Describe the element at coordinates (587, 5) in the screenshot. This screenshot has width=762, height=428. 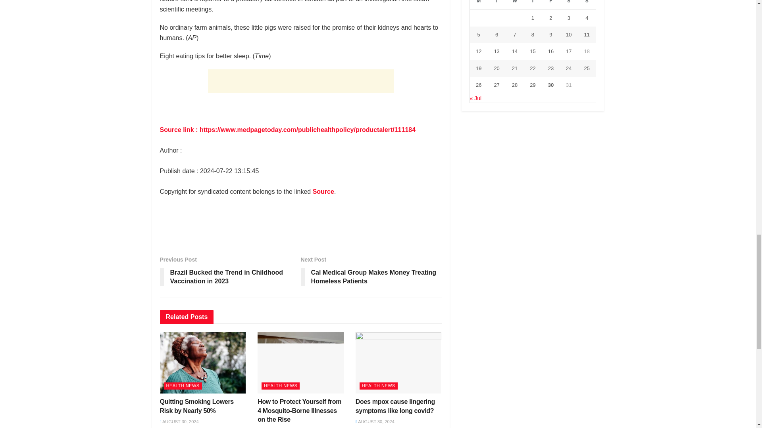
I see `Sunday` at that location.